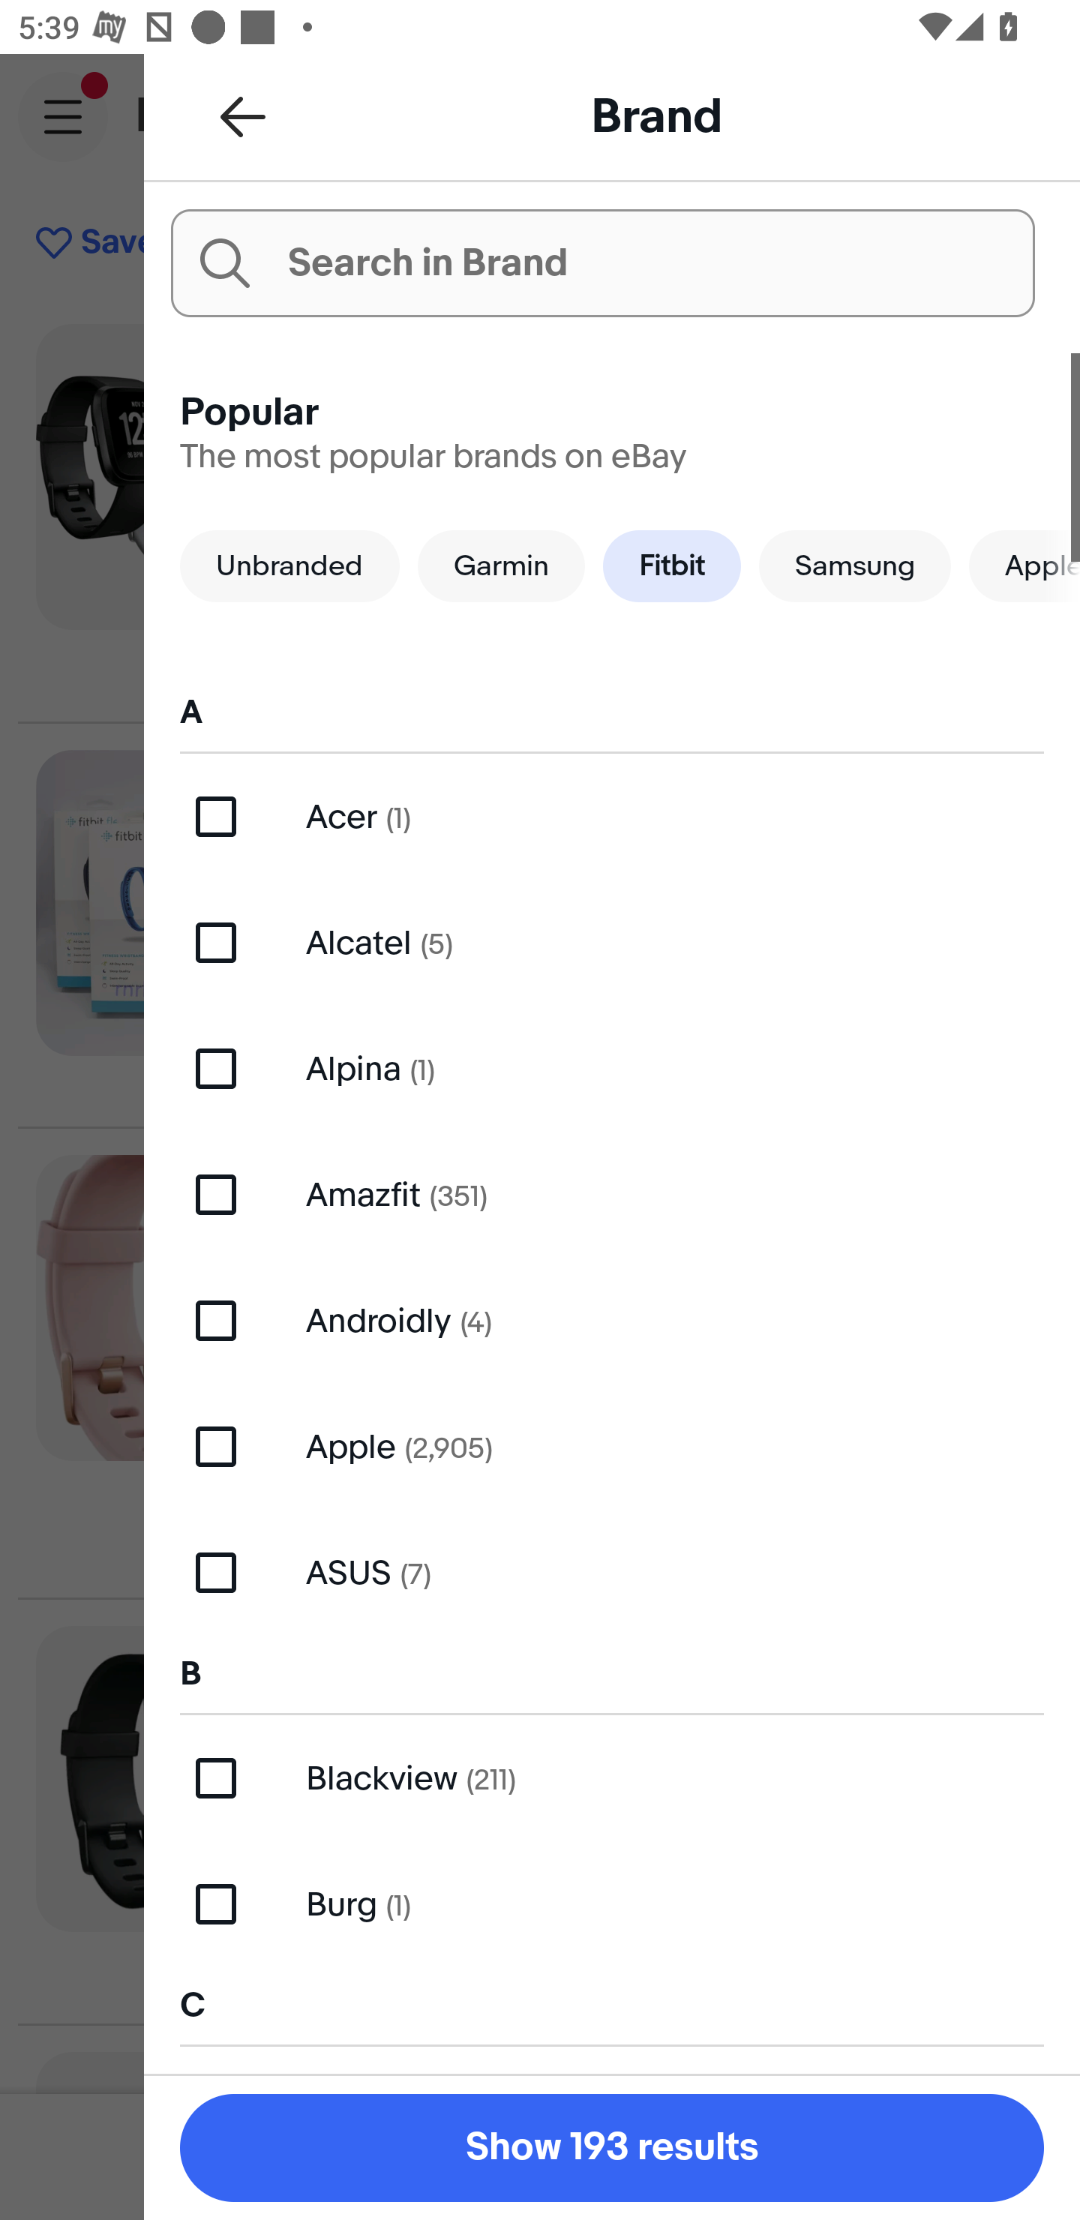 The width and height of the screenshot is (1080, 2220). What do you see at coordinates (612, 1903) in the screenshot?
I see `Burg (1)` at bounding box center [612, 1903].